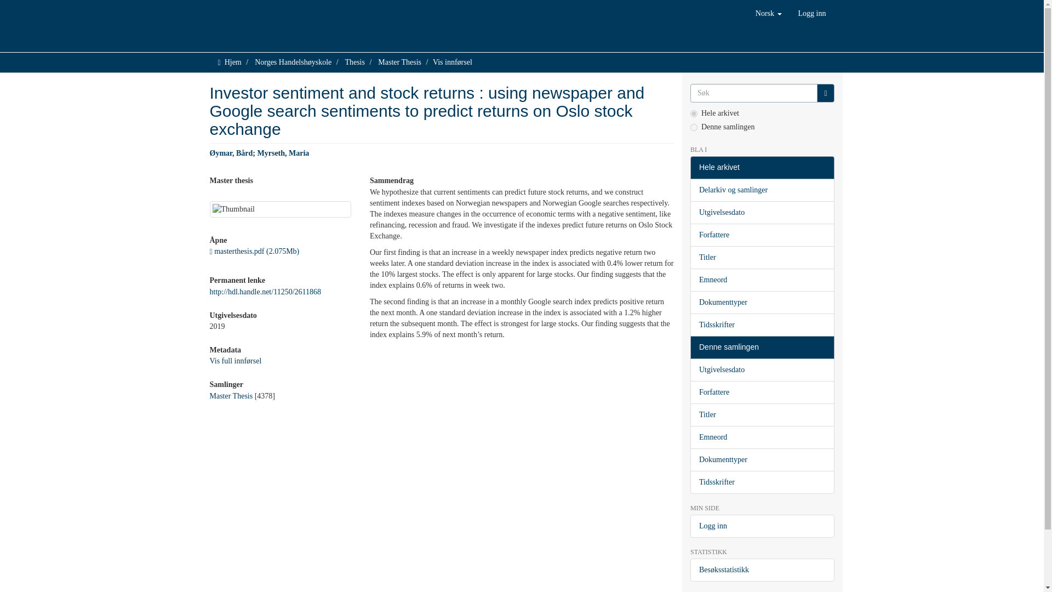 This screenshot has width=1052, height=592. What do you see at coordinates (762, 258) in the screenshot?
I see `Titler` at bounding box center [762, 258].